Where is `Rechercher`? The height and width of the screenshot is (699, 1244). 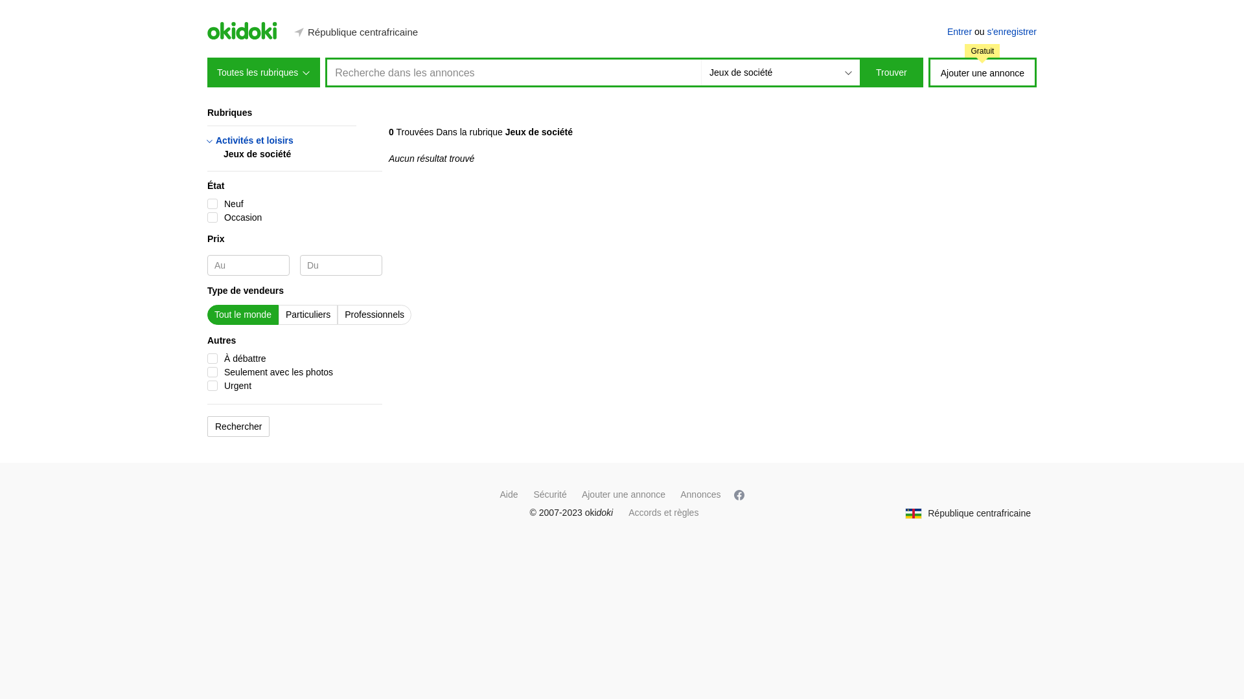 Rechercher is located at coordinates (238, 427).